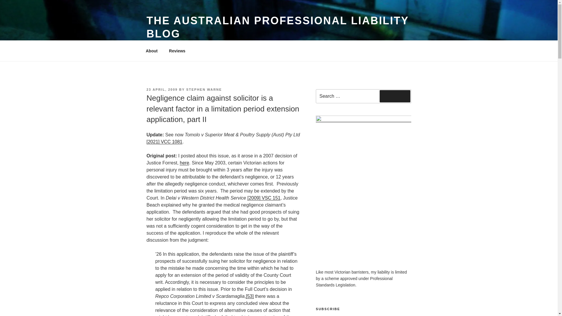 This screenshot has height=316, width=562. What do you see at coordinates (184, 163) in the screenshot?
I see `here` at bounding box center [184, 163].